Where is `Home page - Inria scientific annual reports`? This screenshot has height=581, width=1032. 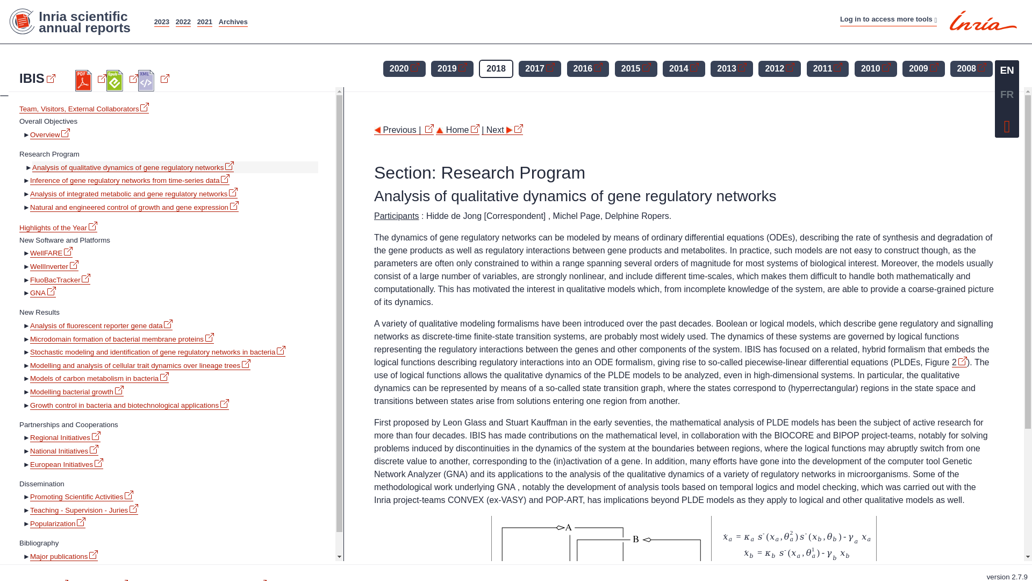 Home page - Inria scientific annual reports is located at coordinates (75, 22).